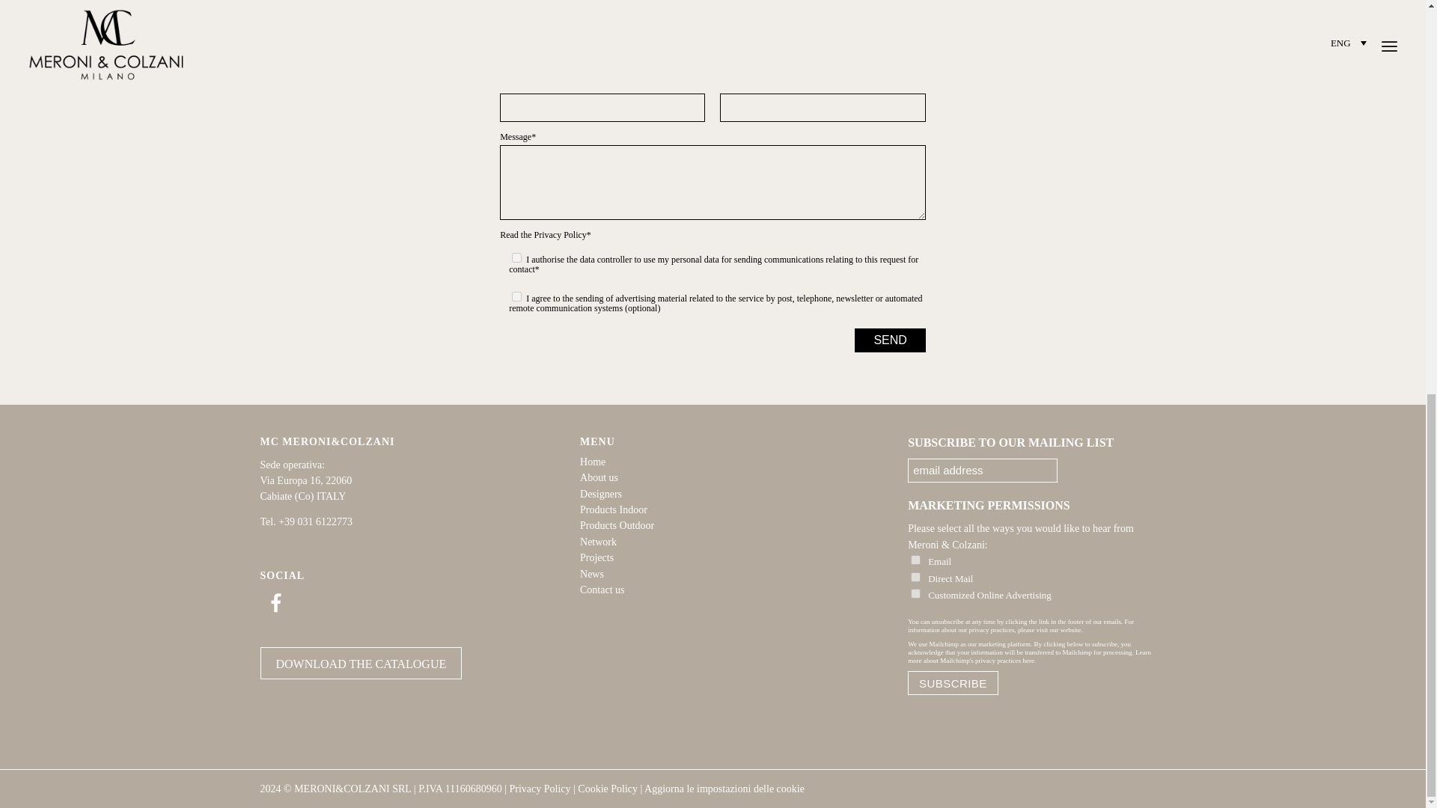 The height and width of the screenshot is (808, 1437). What do you see at coordinates (890, 340) in the screenshot?
I see `SEND` at bounding box center [890, 340].